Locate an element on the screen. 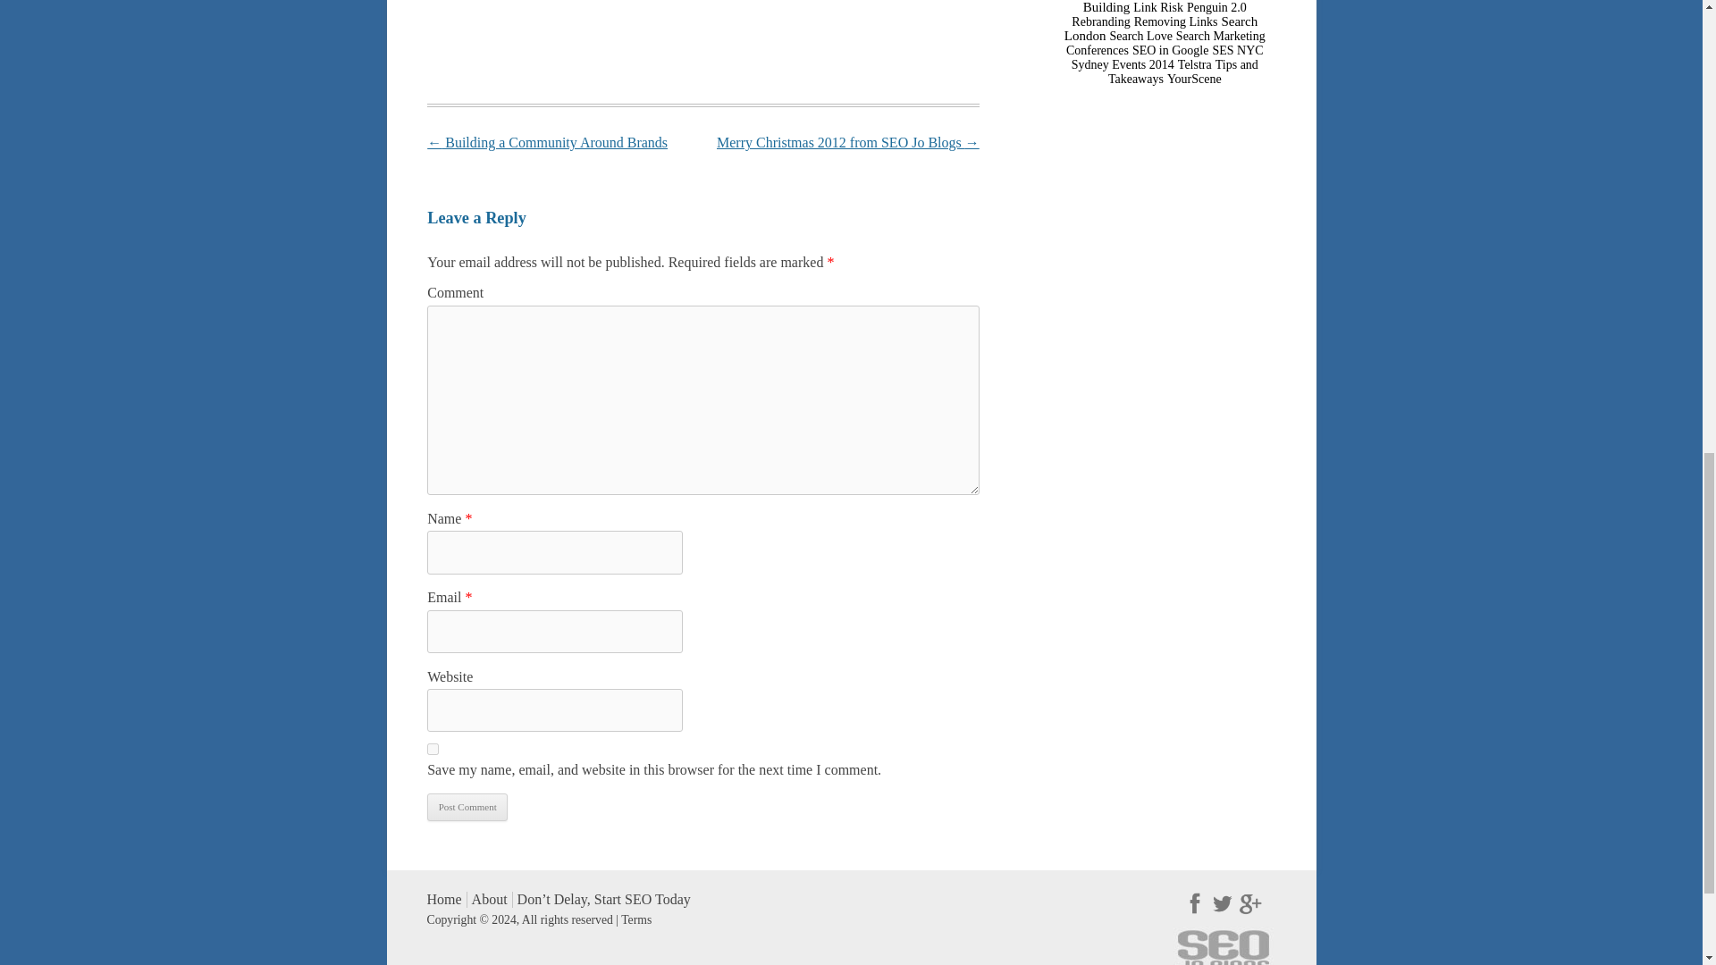 Image resolution: width=1716 pixels, height=965 pixels. Post Comment is located at coordinates (467, 807).